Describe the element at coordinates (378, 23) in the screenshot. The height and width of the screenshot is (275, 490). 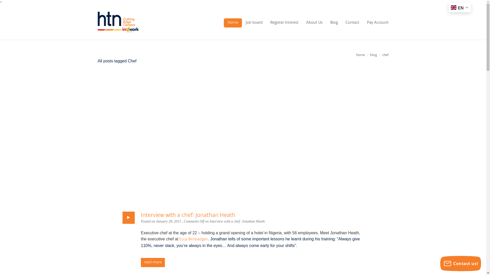
I see `Pay Account` at that location.